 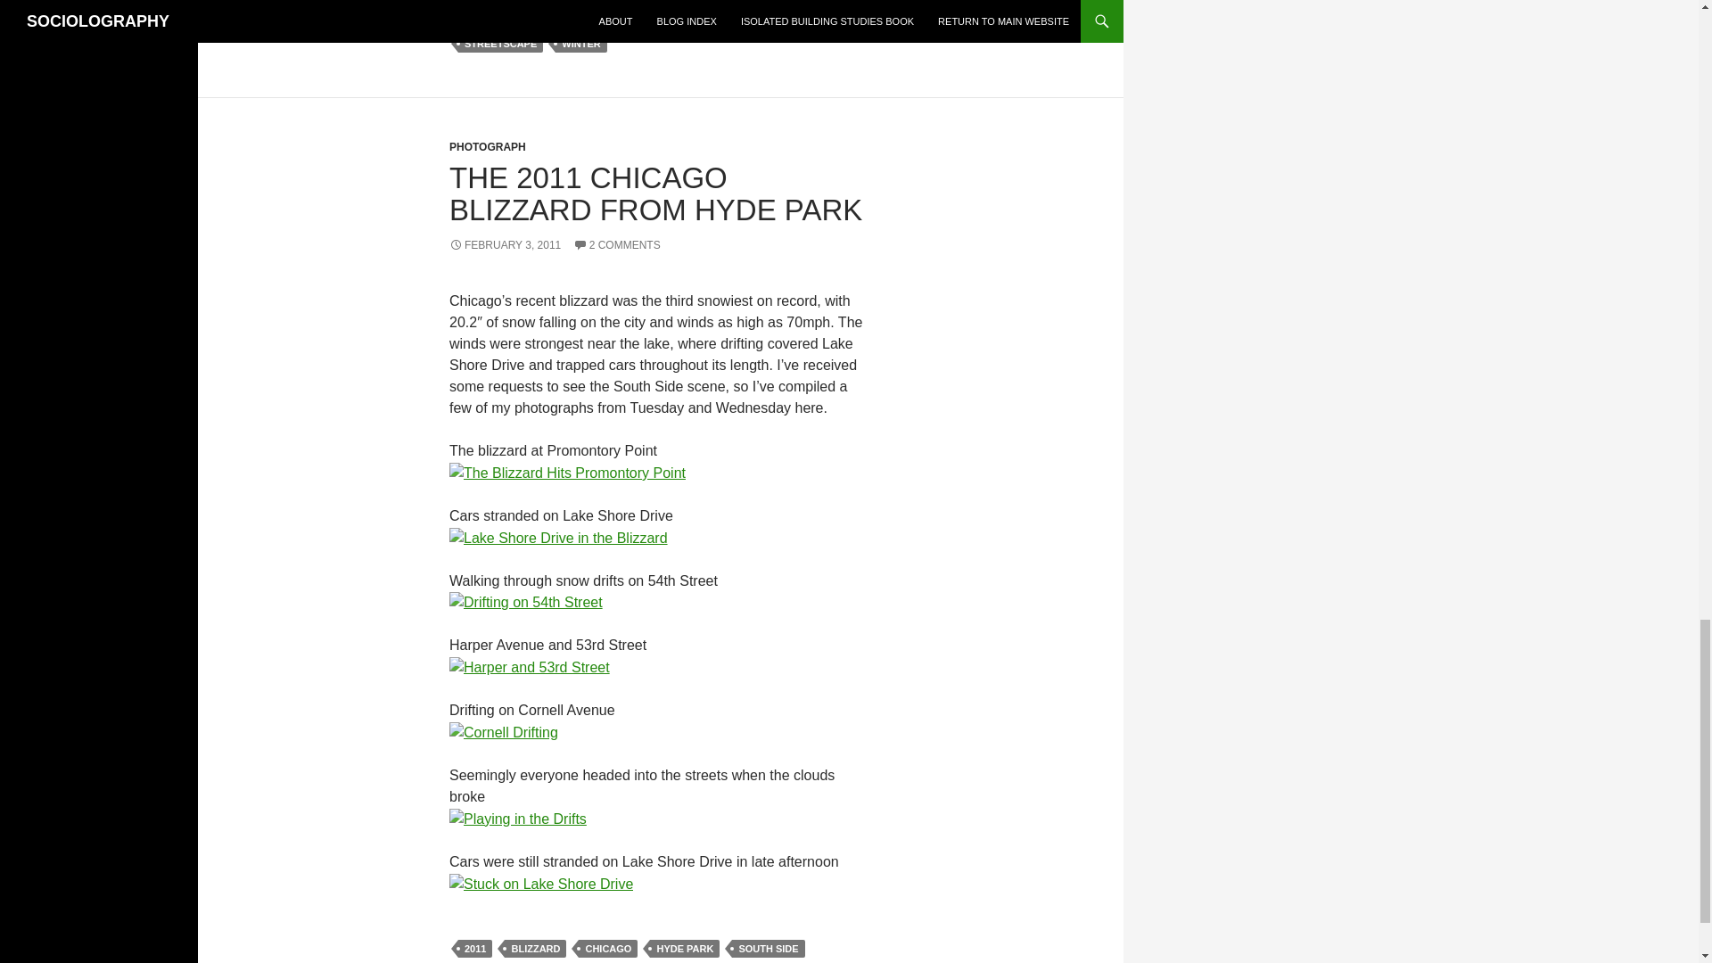 I want to click on Cornell Drifting by metroblossom, on Flickr, so click(x=503, y=731).